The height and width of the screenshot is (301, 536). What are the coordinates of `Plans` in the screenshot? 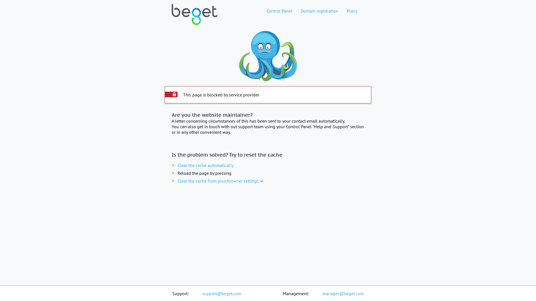 It's located at (352, 11).